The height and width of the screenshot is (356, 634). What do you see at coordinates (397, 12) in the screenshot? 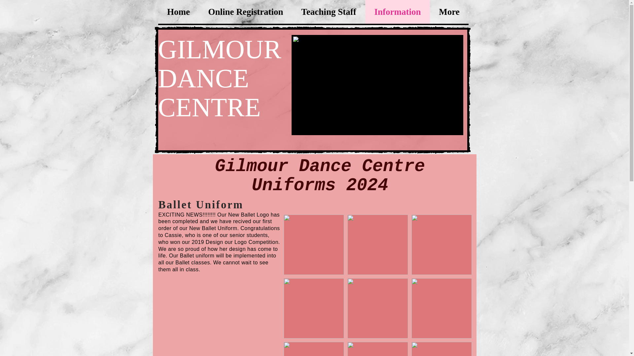
I see `Information` at bounding box center [397, 12].